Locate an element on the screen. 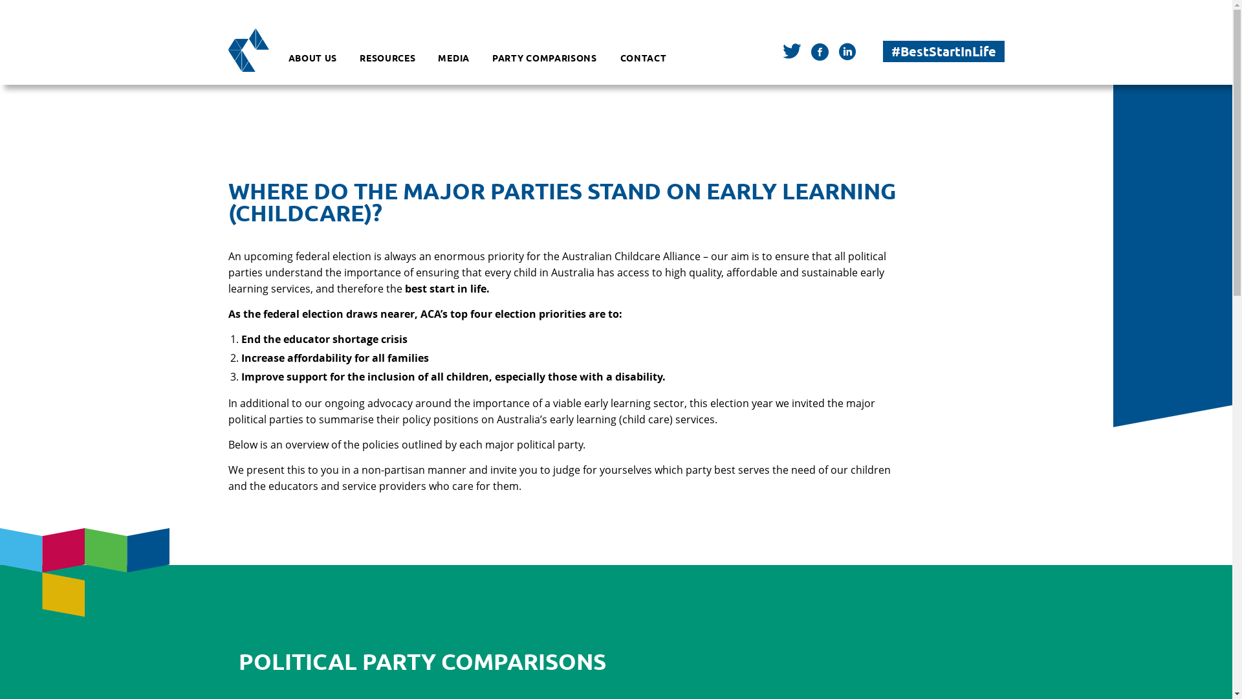 The width and height of the screenshot is (1242, 699). Linkedin is located at coordinates (847, 54).